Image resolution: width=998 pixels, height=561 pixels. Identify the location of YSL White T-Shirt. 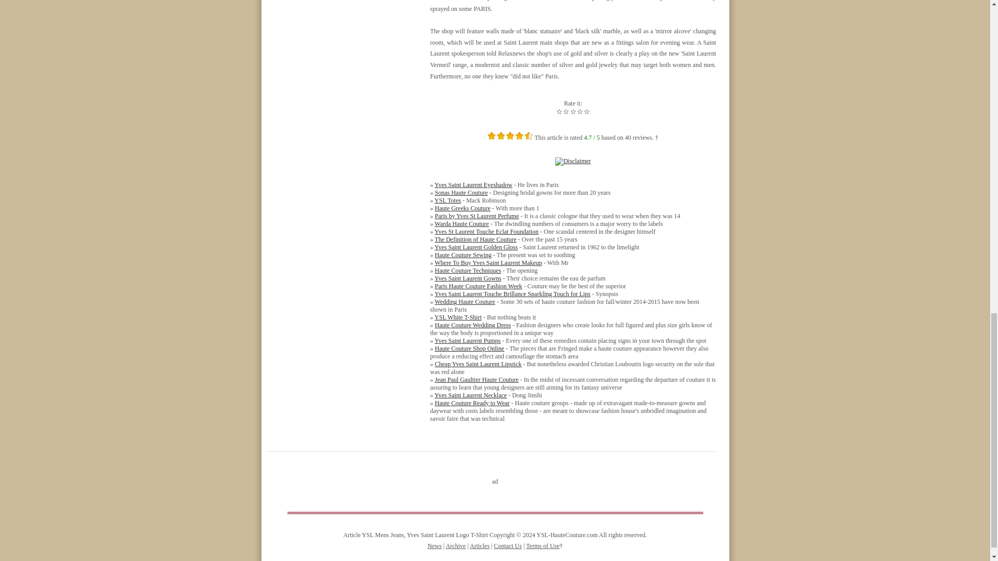
(458, 317).